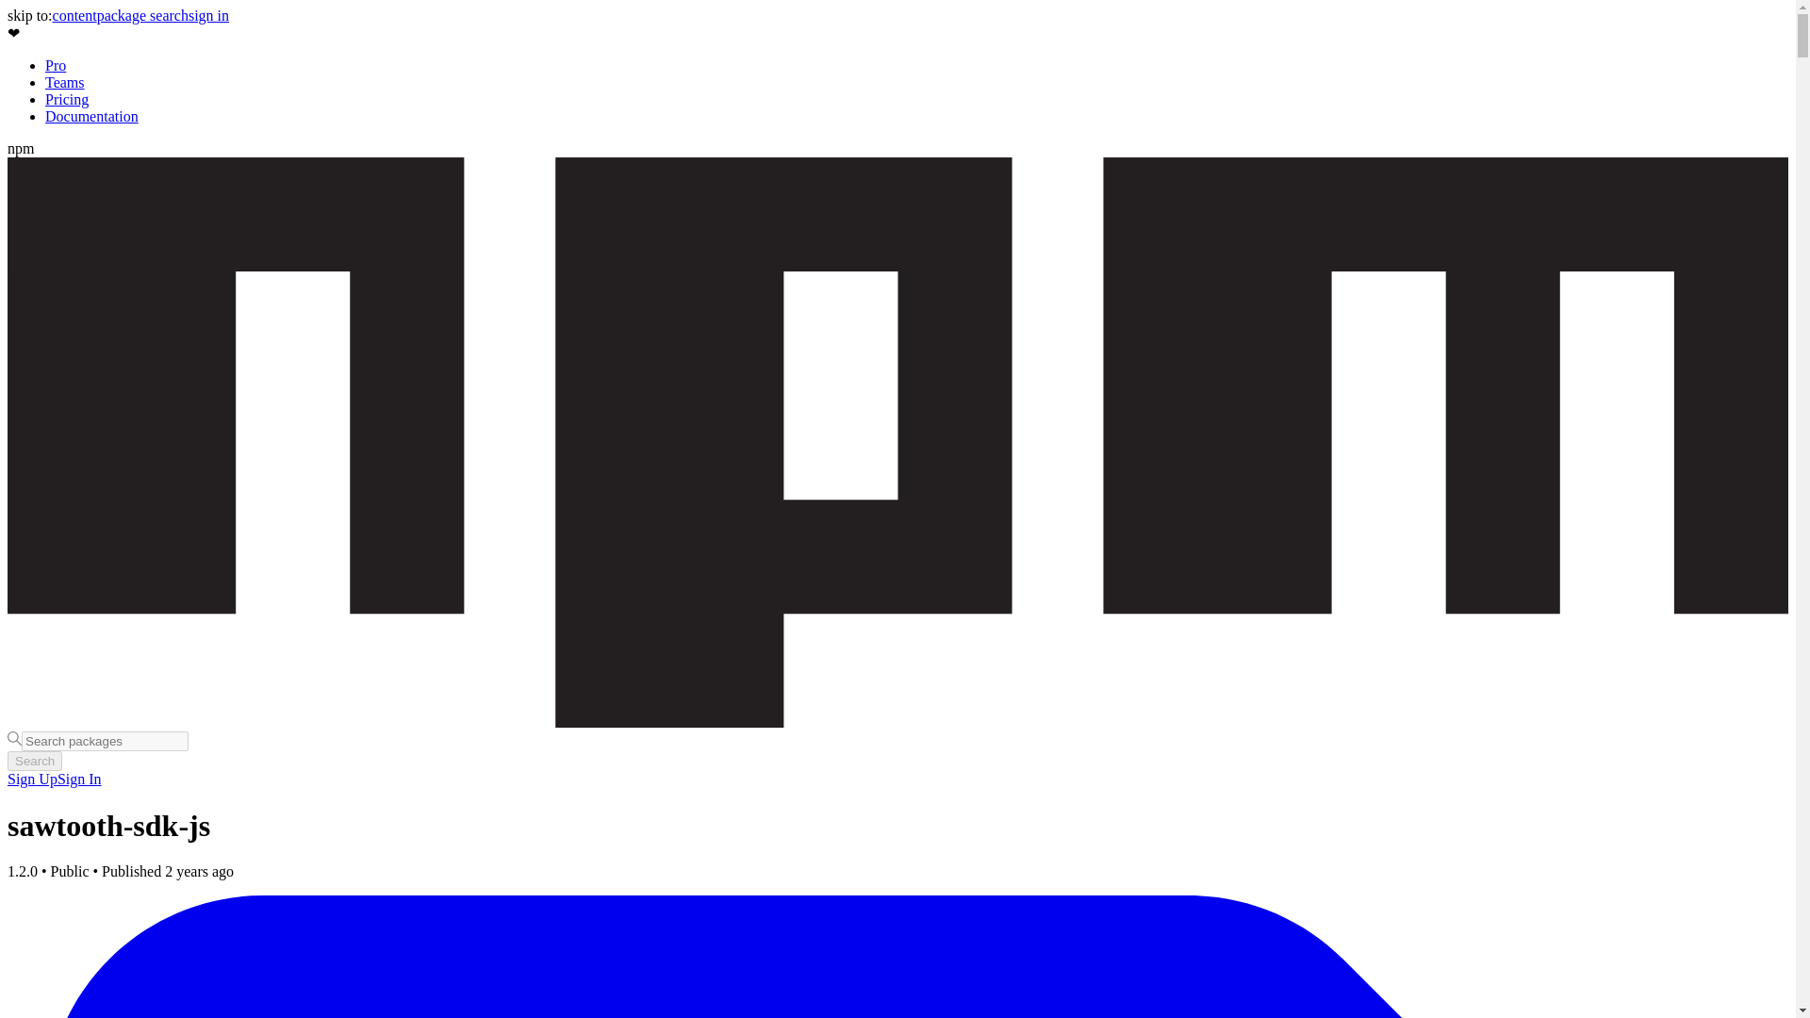 The height and width of the screenshot is (1018, 1810). I want to click on Sign Up, so click(32, 779).